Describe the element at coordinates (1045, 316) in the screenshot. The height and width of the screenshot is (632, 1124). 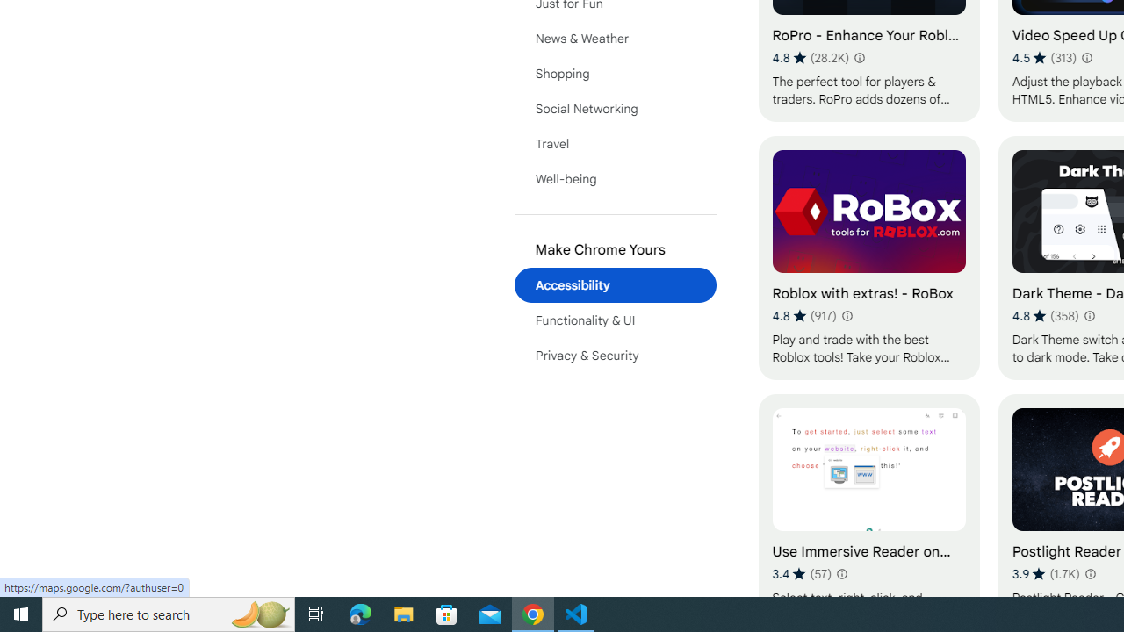
I see `Average rating 4.8 out of 5 stars. 358 ratings.` at that location.